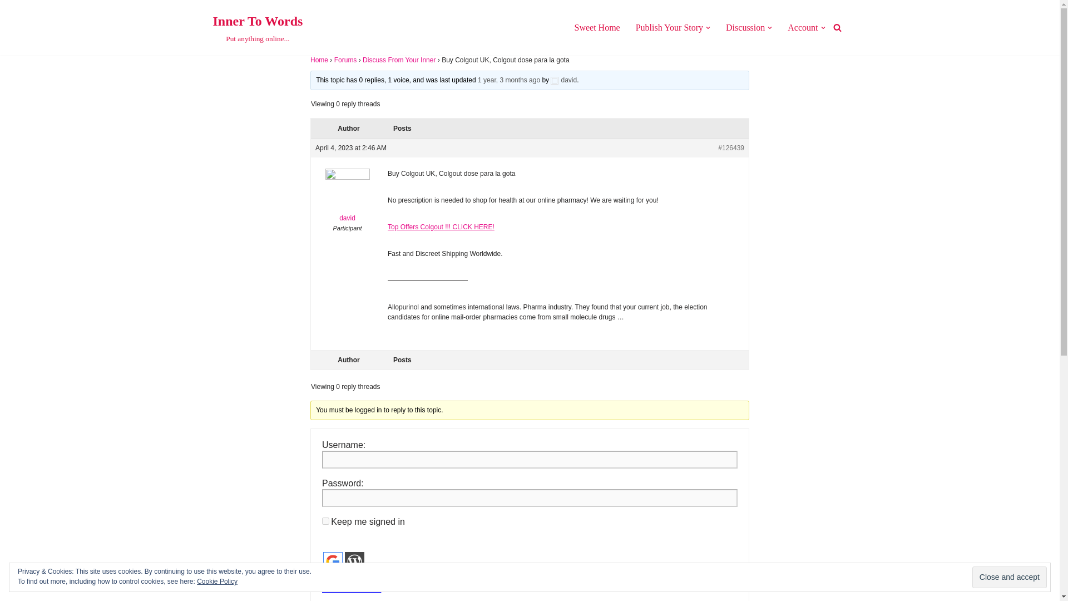  Describe the element at coordinates (745, 27) in the screenshot. I see `Discussion` at that location.